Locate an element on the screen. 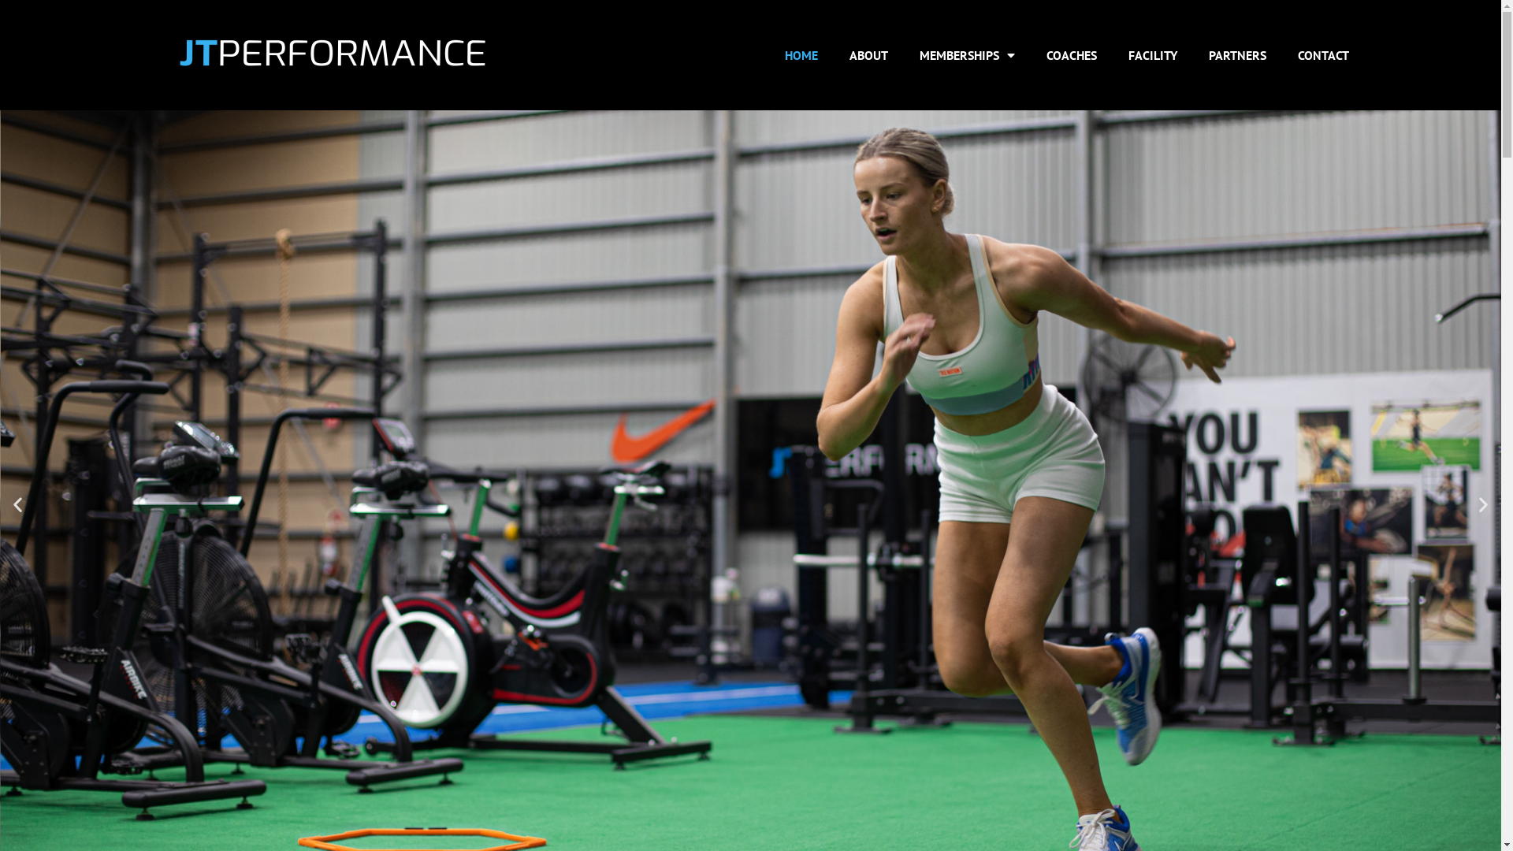  COACHES is located at coordinates (1072, 55).